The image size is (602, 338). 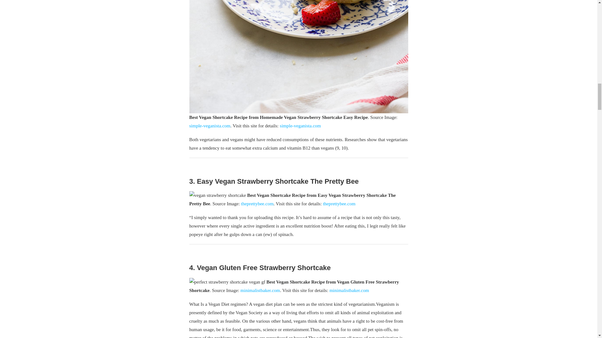 I want to click on vegan strawberry shortcake, so click(x=218, y=195).